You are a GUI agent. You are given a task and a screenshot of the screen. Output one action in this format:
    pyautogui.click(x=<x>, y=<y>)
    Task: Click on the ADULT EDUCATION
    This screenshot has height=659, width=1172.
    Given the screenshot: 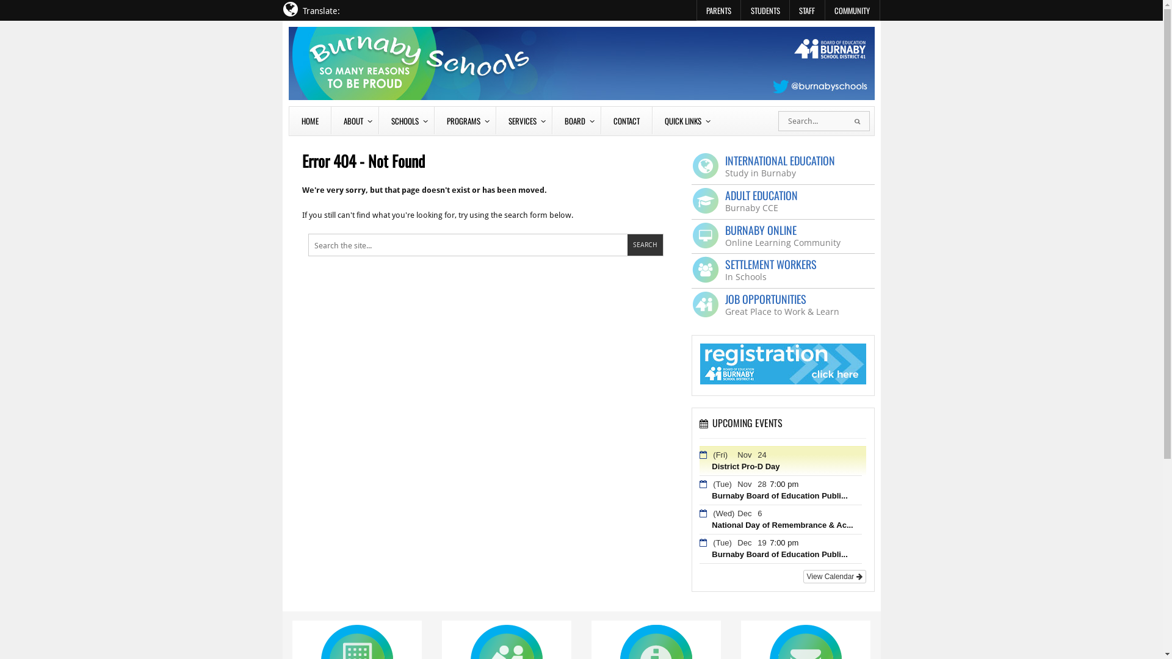 What is the action you would take?
    pyautogui.click(x=762, y=195)
    